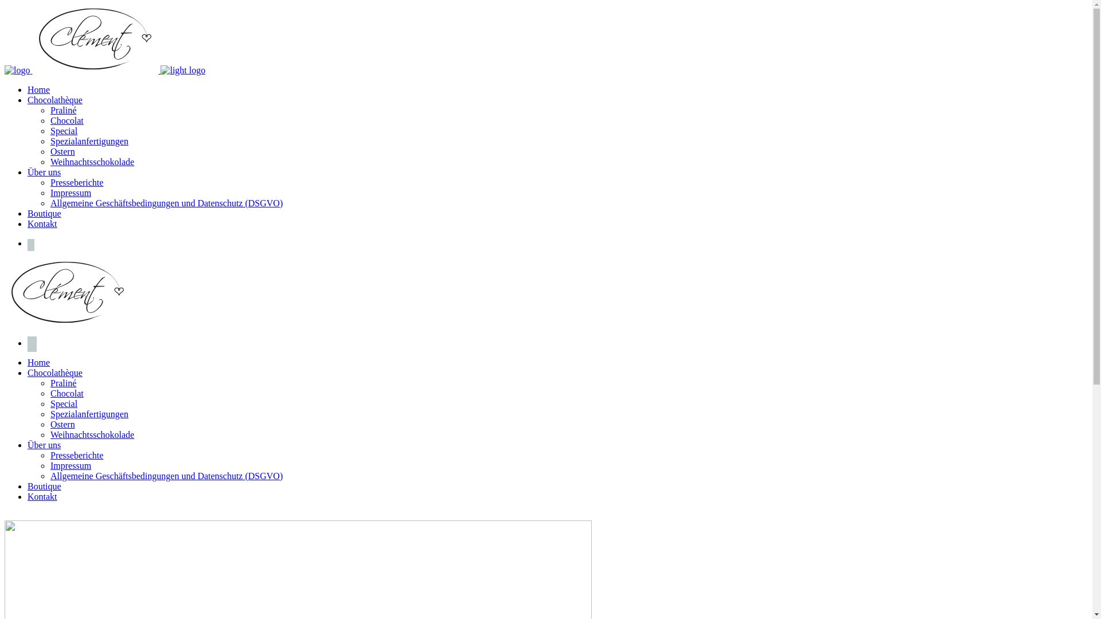 The image size is (1101, 619). I want to click on Spezialanfertigungen, so click(89, 414).